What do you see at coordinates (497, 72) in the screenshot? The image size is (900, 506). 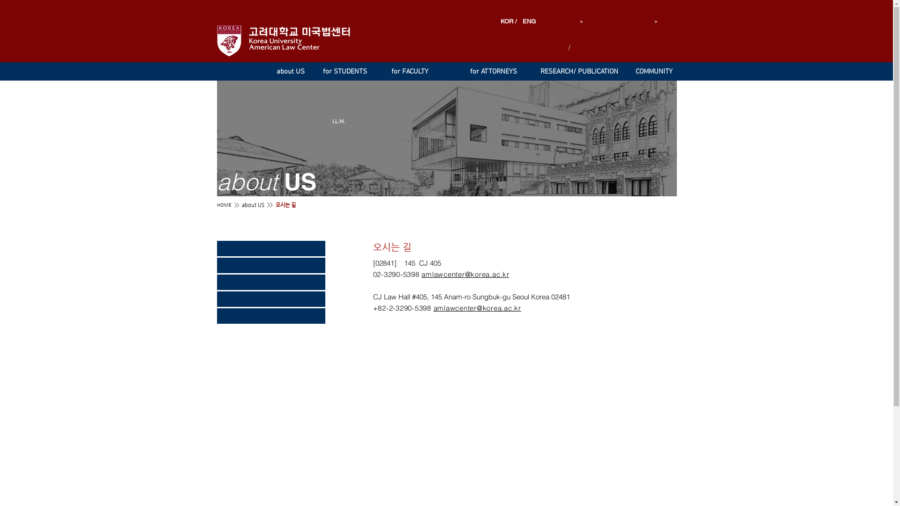 I see `for ATTORNEYS` at bounding box center [497, 72].